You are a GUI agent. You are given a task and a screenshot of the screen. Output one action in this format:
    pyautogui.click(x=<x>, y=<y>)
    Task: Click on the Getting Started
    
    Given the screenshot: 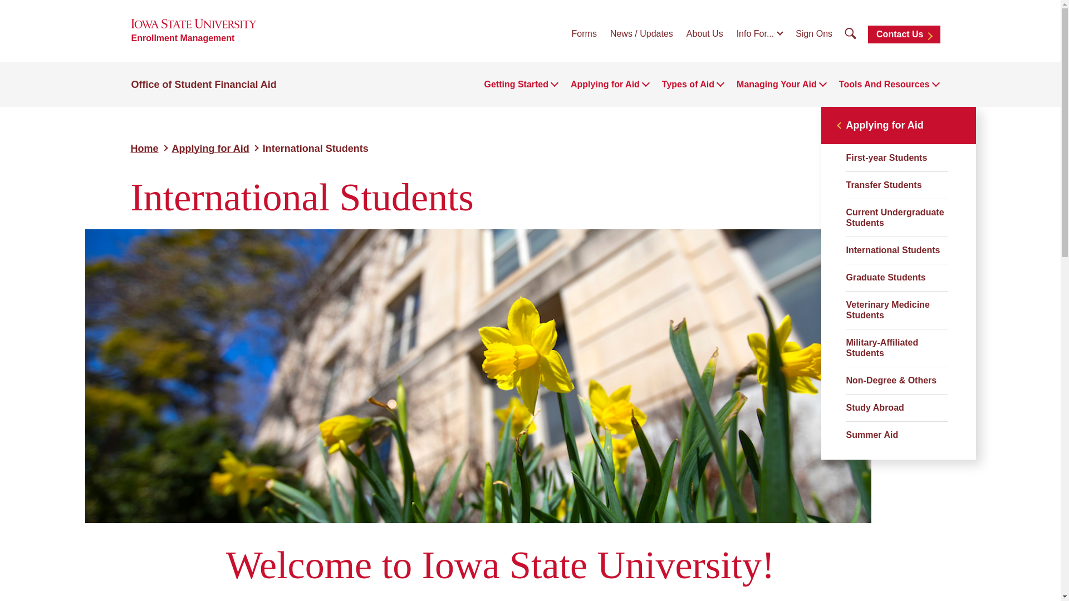 What is the action you would take?
    pyautogui.click(x=516, y=85)
    